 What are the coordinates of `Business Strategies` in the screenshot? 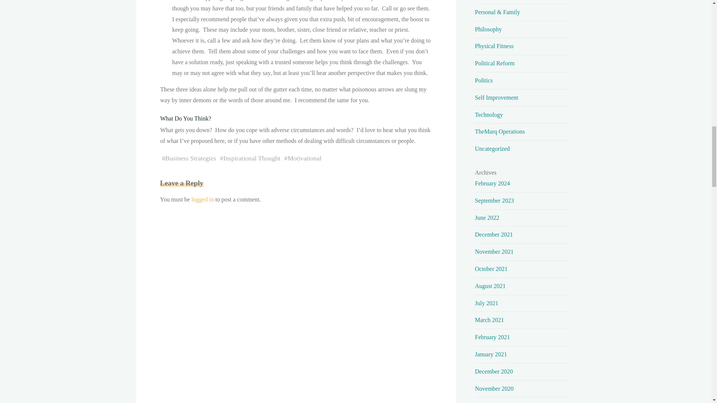 It's located at (190, 158).